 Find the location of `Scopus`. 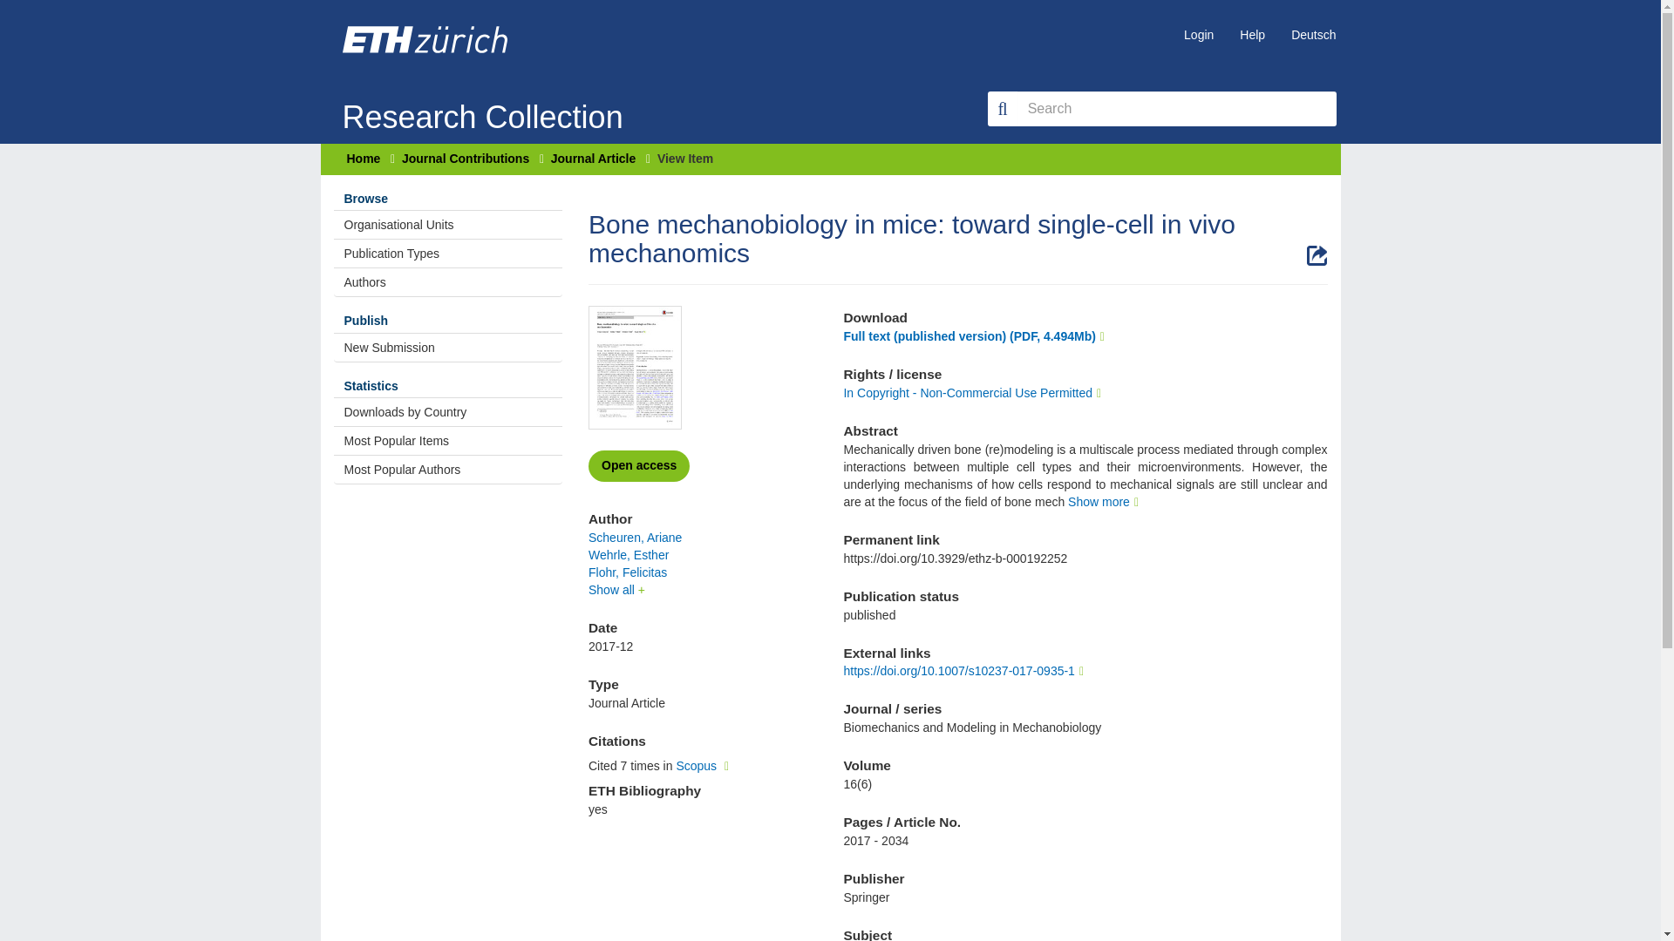

Scopus is located at coordinates (704, 765).